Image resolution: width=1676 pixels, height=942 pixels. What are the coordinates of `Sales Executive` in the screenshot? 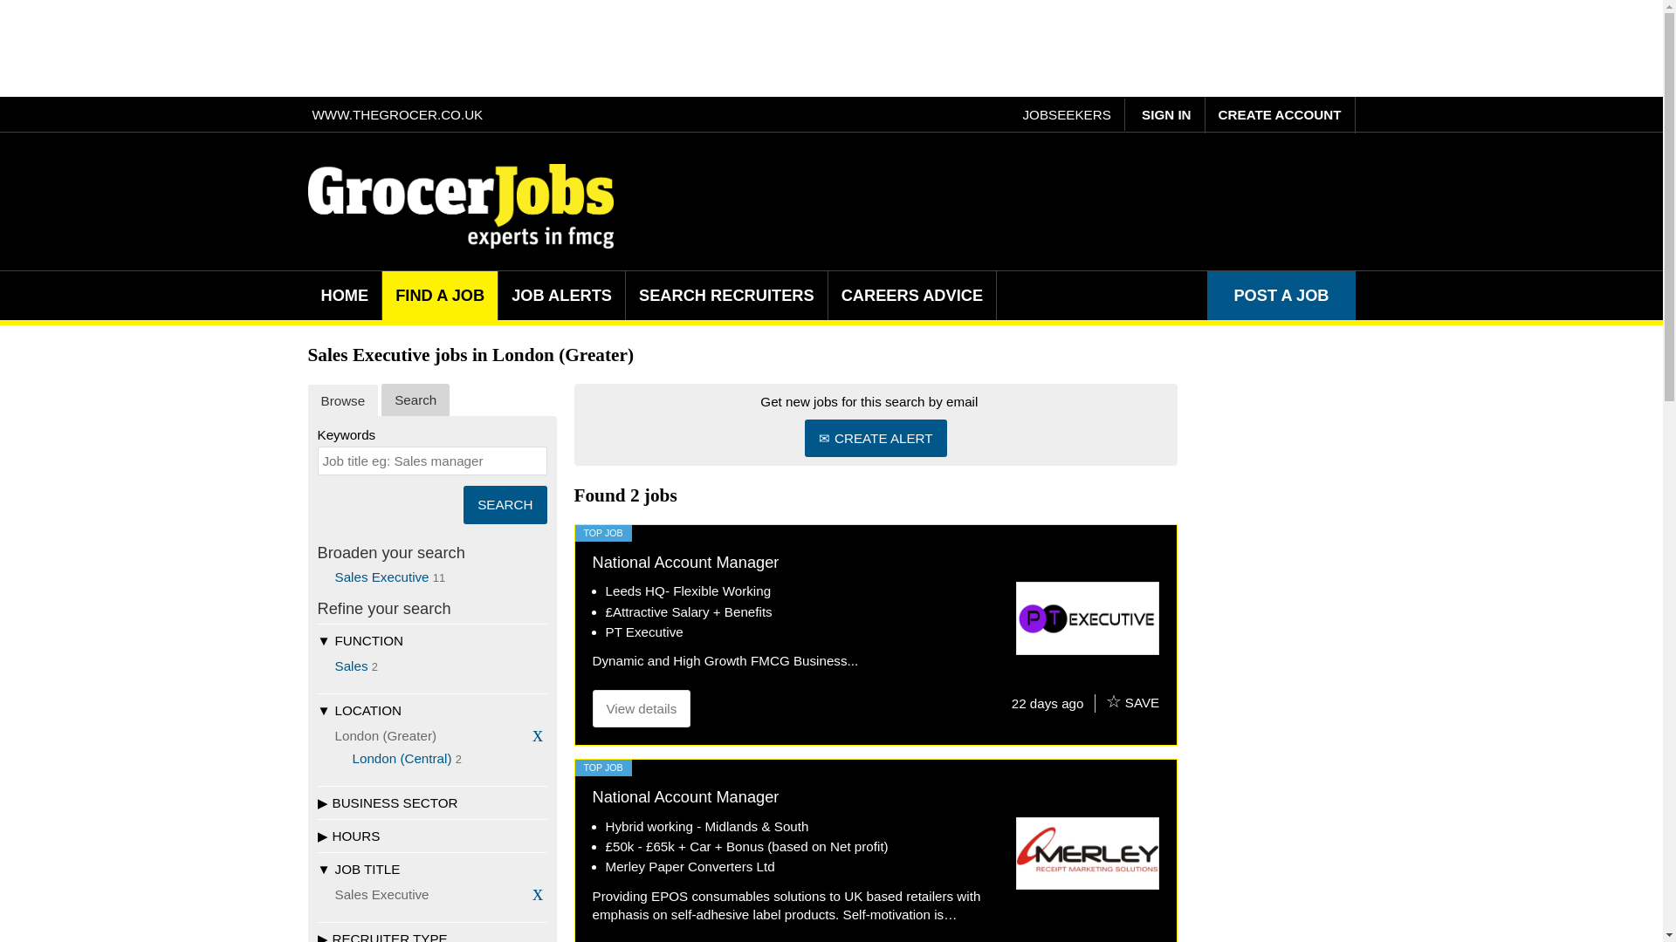 It's located at (382, 577).